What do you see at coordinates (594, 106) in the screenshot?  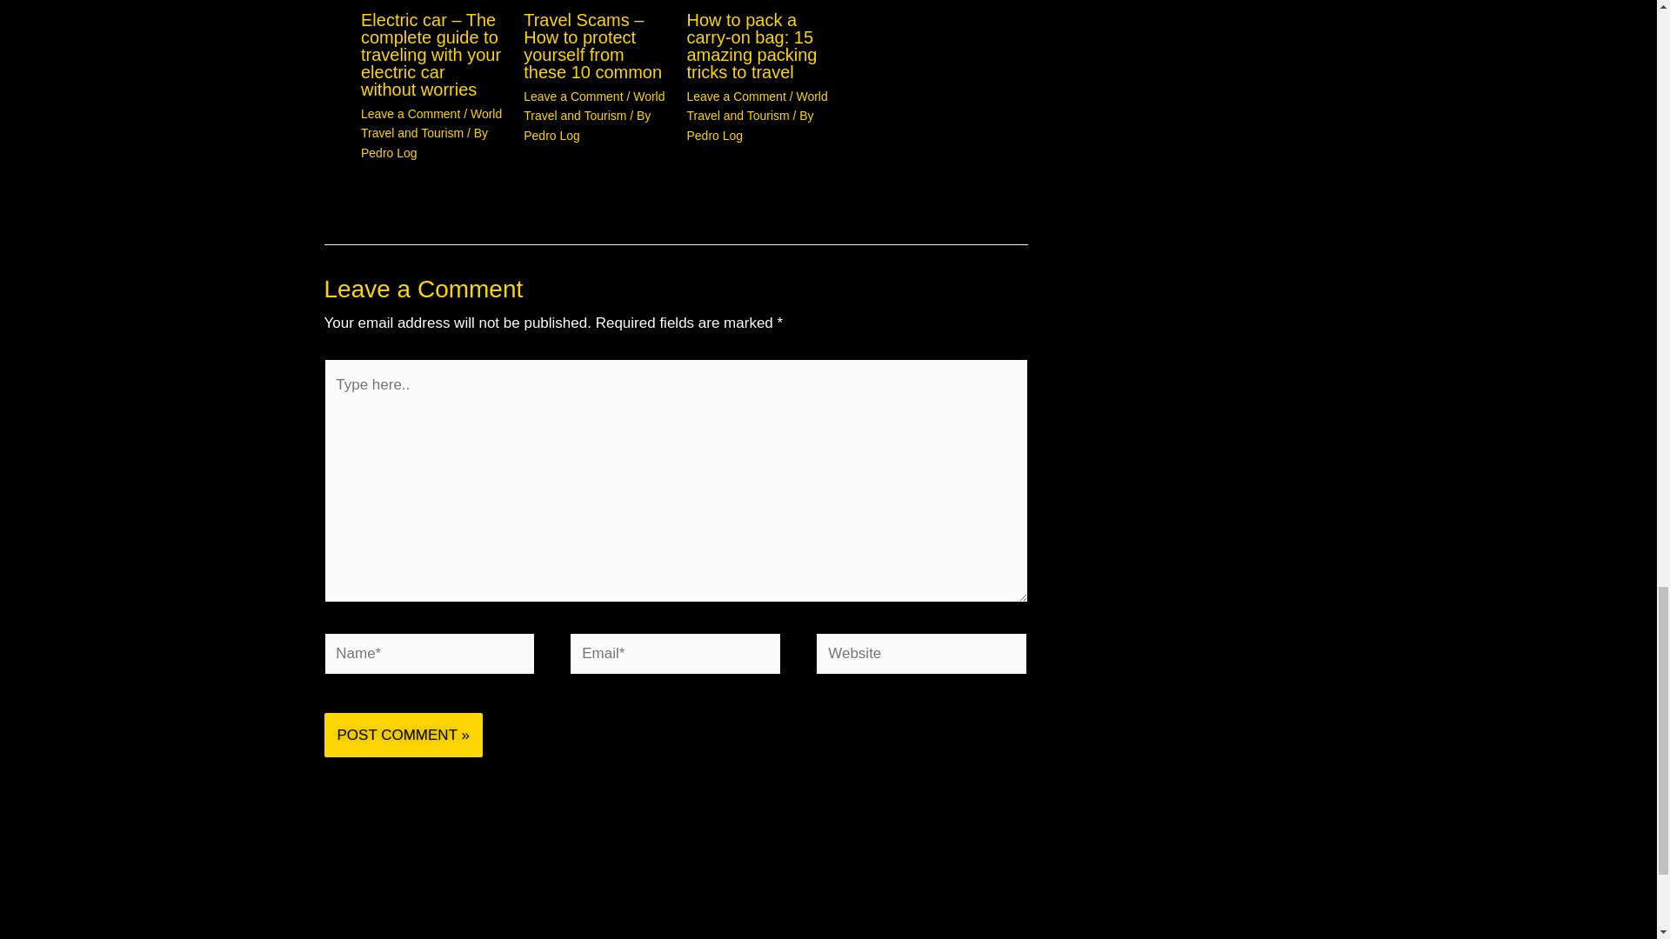 I see `World Travel and Tourism` at bounding box center [594, 106].